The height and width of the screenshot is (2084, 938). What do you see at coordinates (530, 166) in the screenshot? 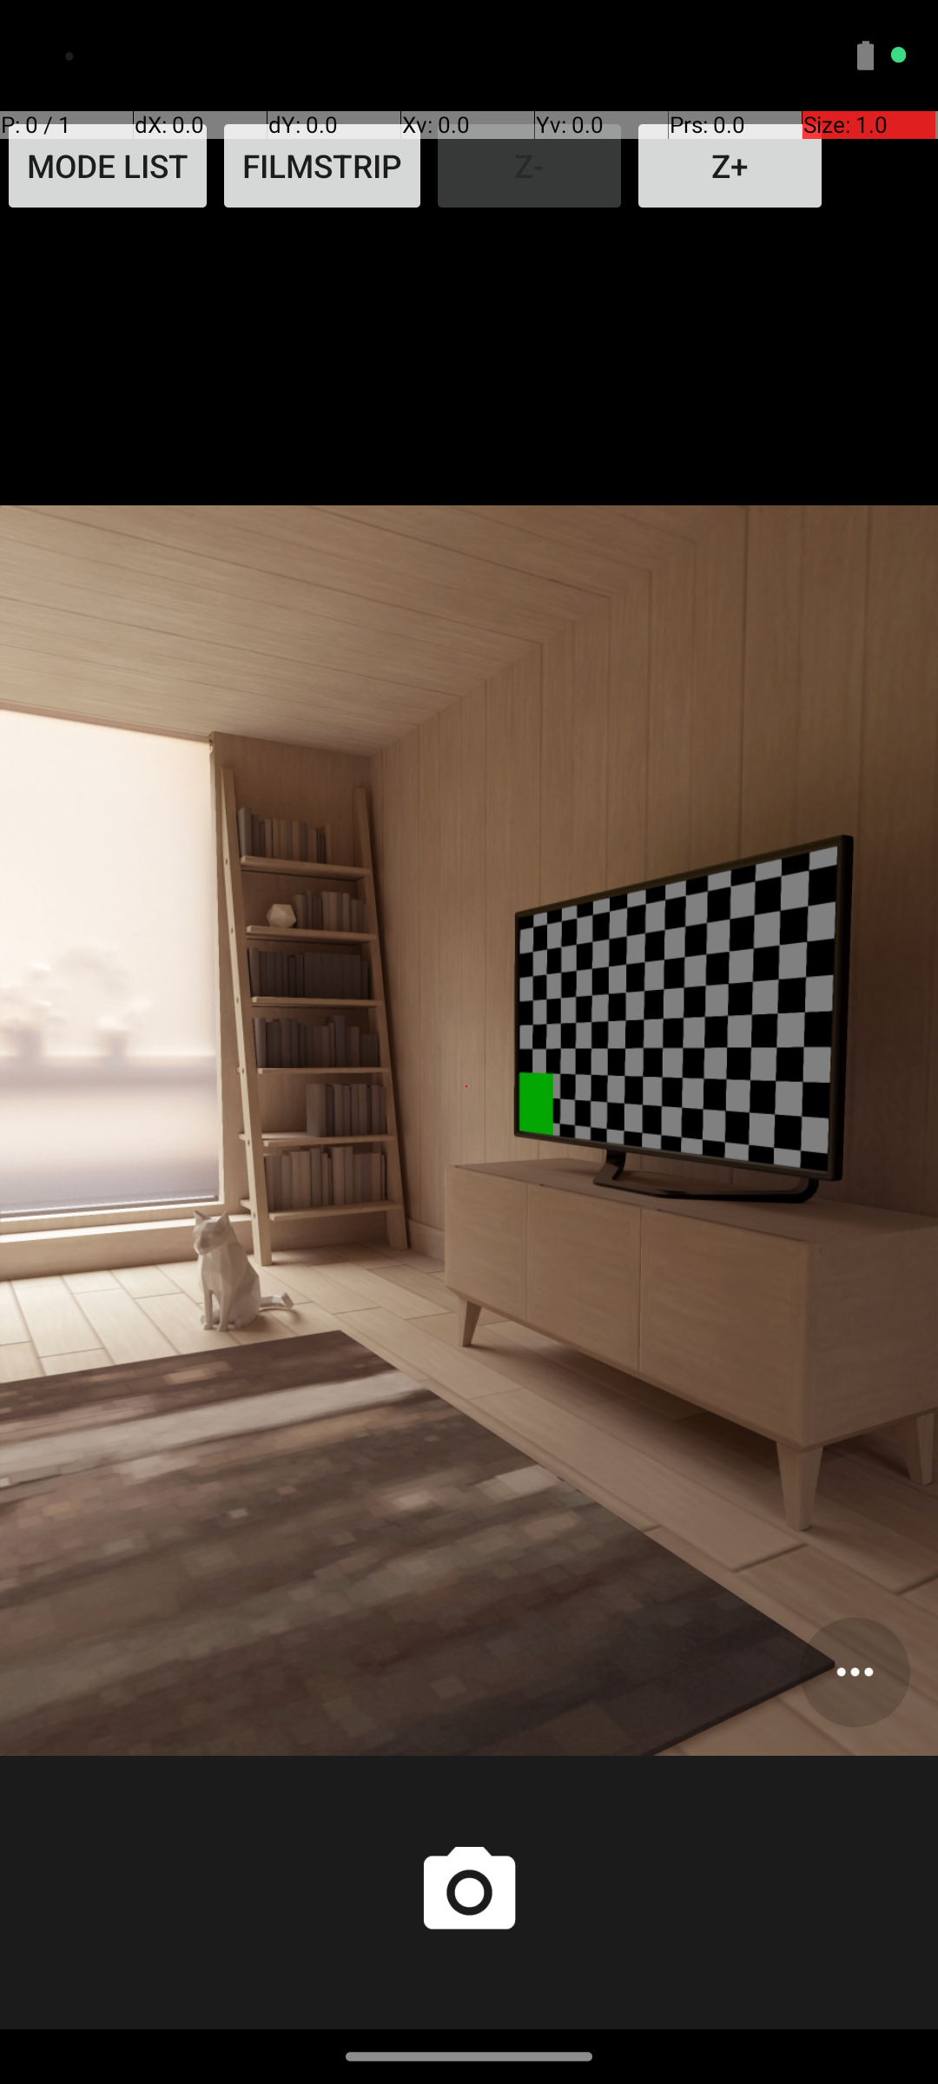
I see `Z-` at bounding box center [530, 166].